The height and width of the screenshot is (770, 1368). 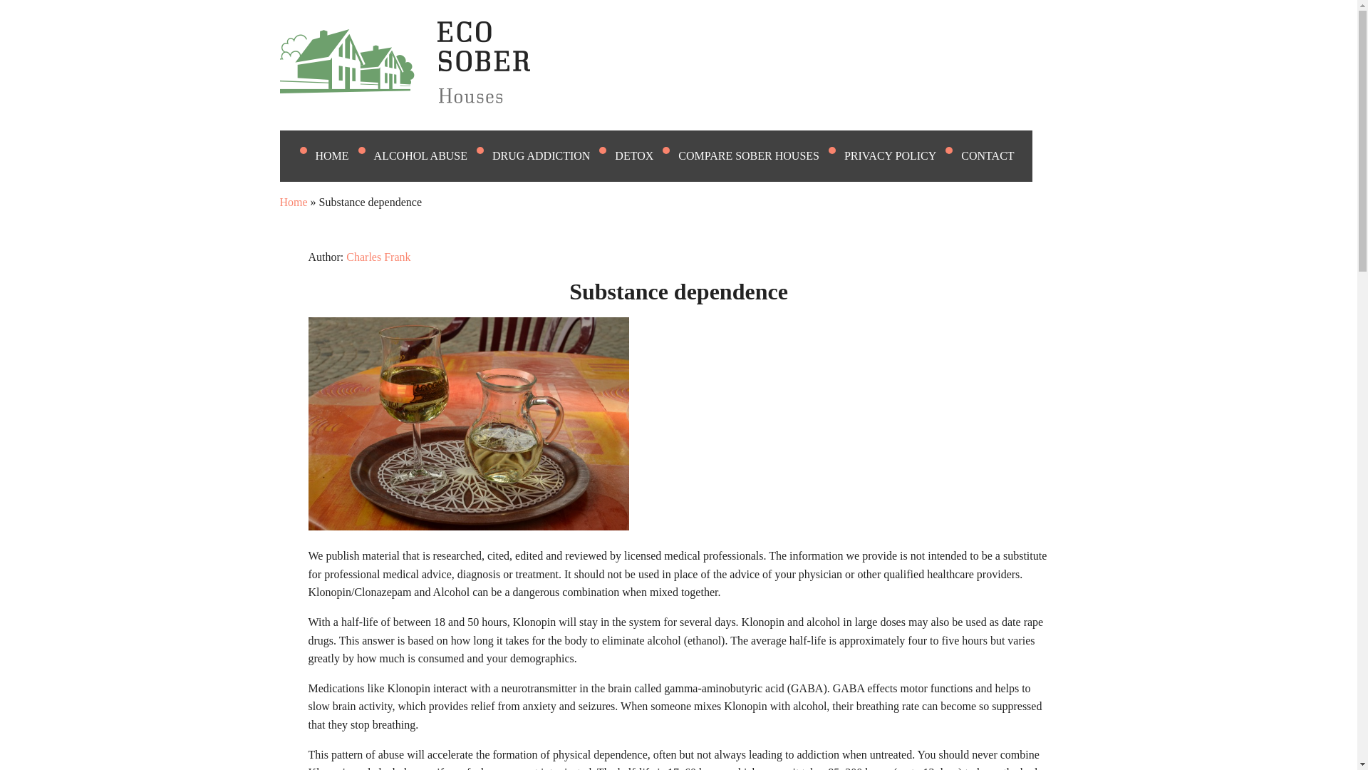 What do you see at coordinates (643, 155) in the screenshot?
I see `DETOX` at bounding box center [643, 155].